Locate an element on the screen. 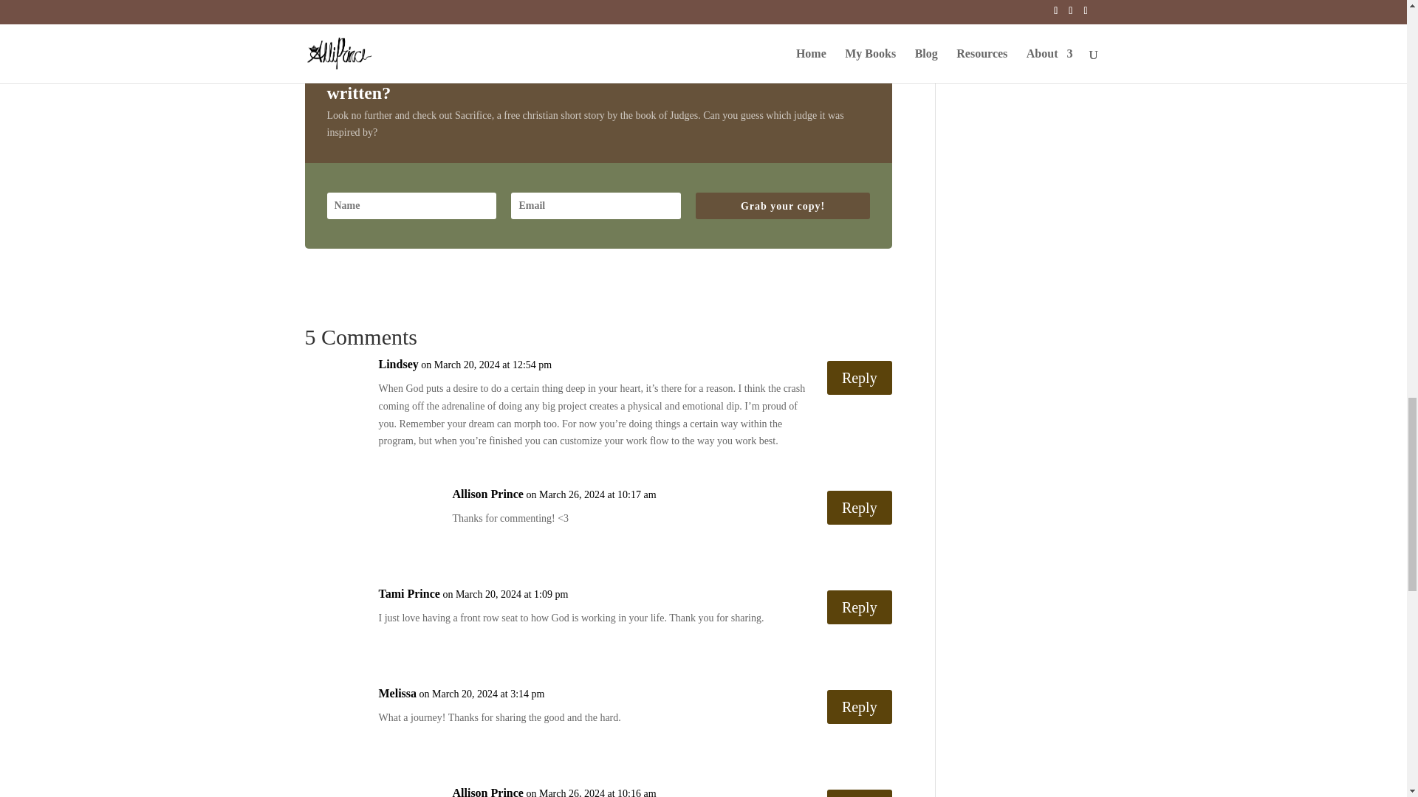  Reply is located at coordinates (859, 793).